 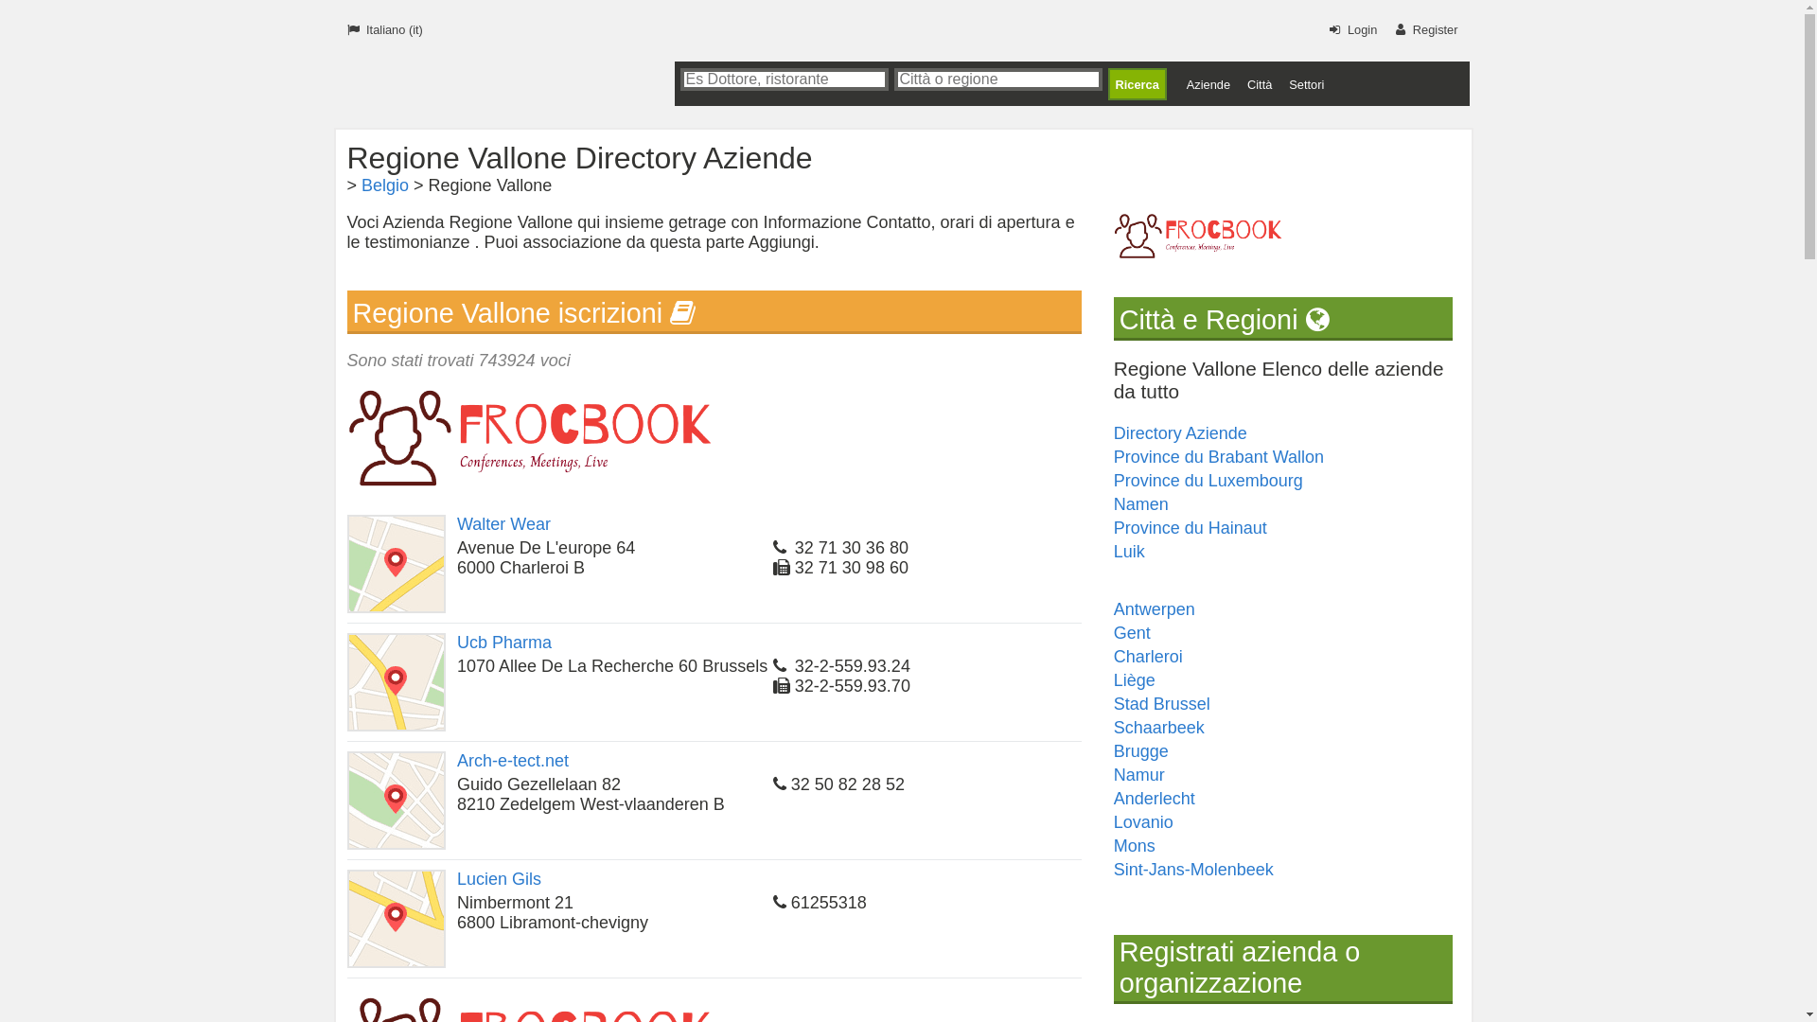 I want to click on Walter Wear, so click(x=503, y=524).